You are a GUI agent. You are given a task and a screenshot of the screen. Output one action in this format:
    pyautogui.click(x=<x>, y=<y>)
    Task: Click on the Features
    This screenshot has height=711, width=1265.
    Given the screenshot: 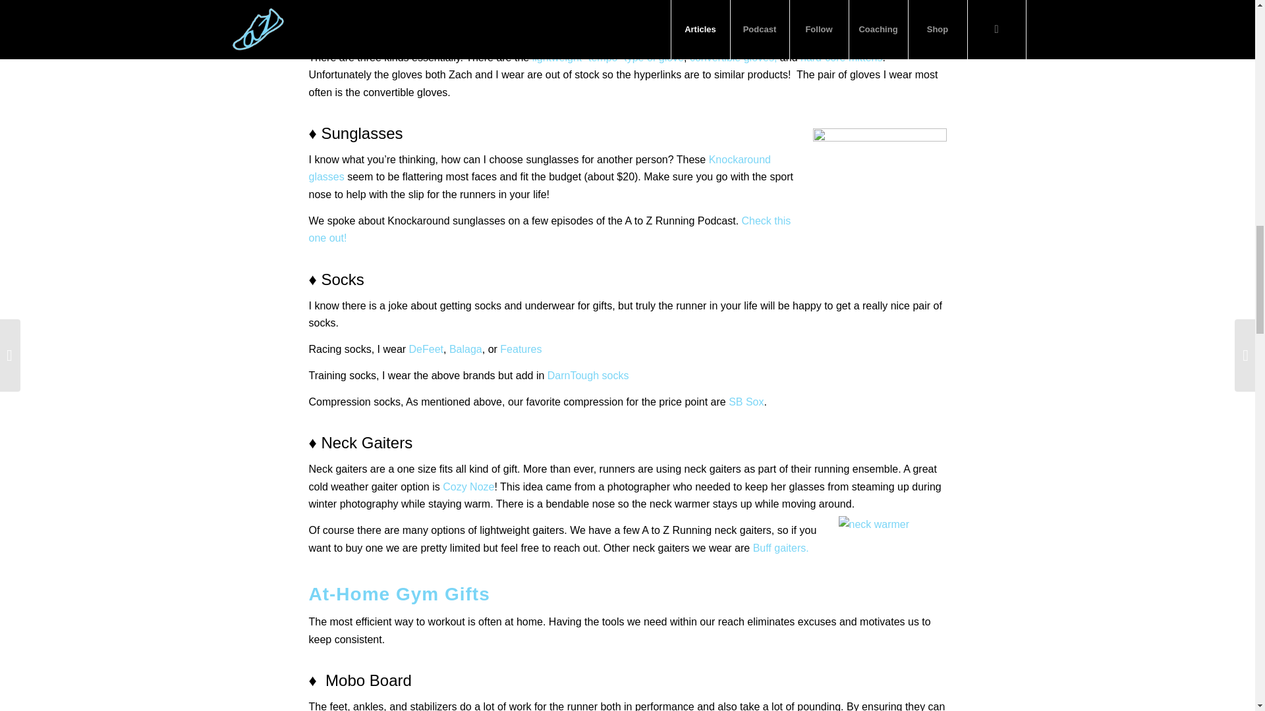 What is the action you would take?
    pyautogui.click(x=520, y=349)
    